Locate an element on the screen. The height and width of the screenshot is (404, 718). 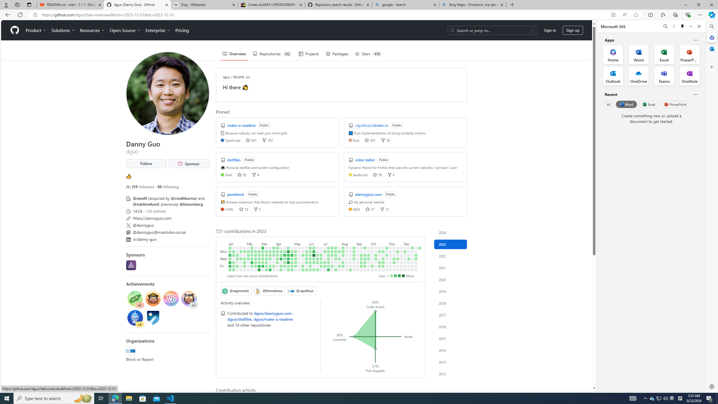
No contributions on October 13th. is located at coordinates (376, 266).